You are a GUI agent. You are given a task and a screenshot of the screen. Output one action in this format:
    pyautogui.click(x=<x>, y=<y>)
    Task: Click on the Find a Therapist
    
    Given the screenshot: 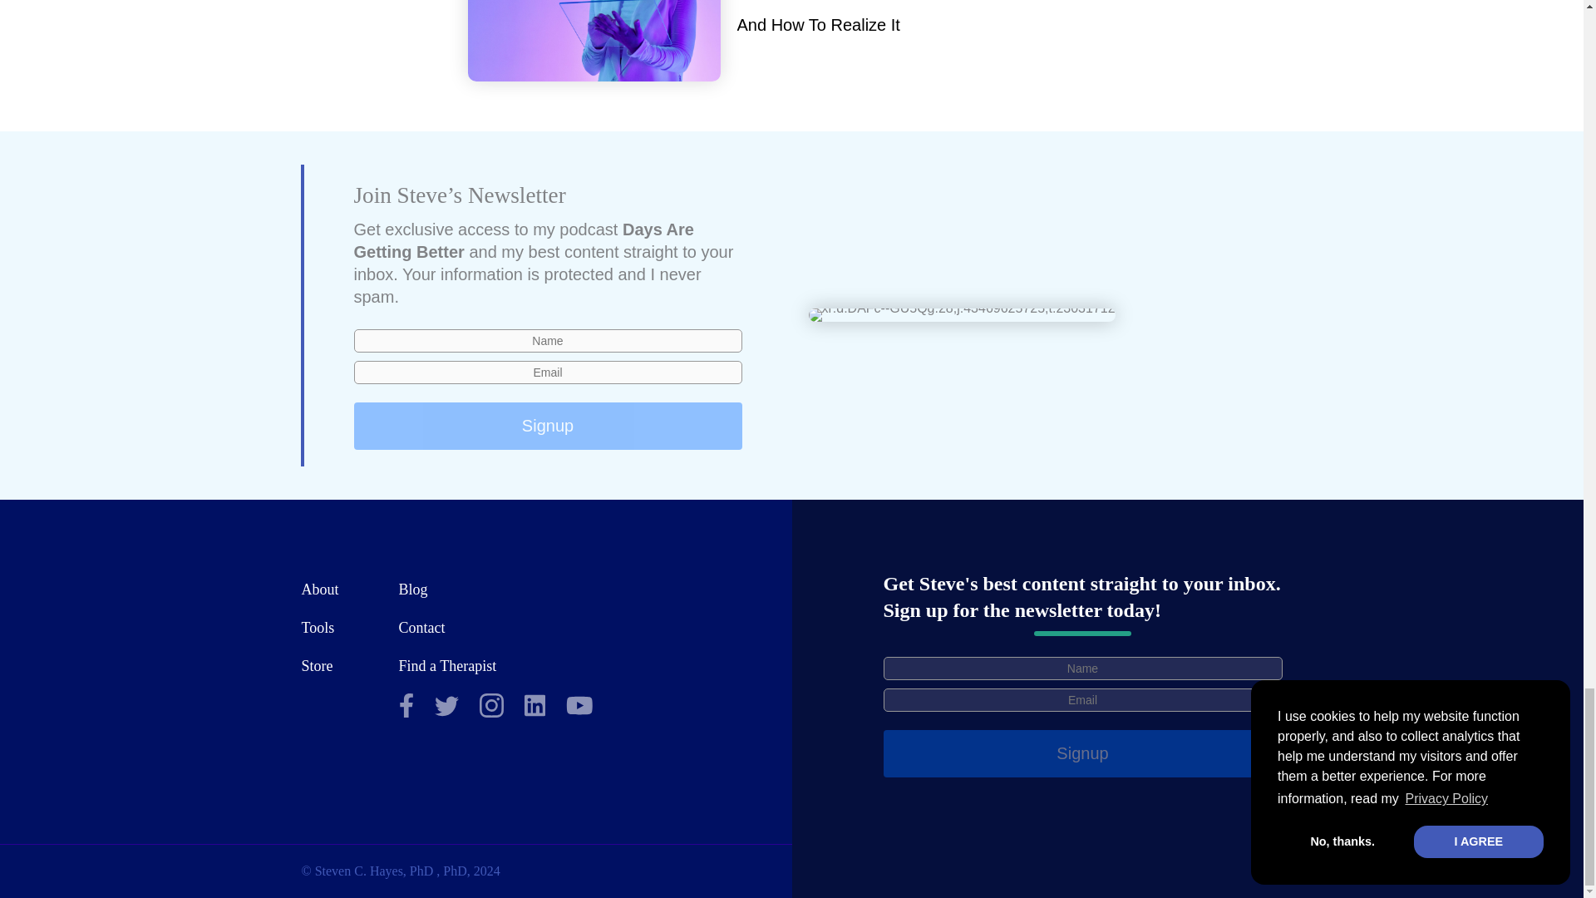 What is the action you would take?
    pyautogui.click(x=447, y=665)
    